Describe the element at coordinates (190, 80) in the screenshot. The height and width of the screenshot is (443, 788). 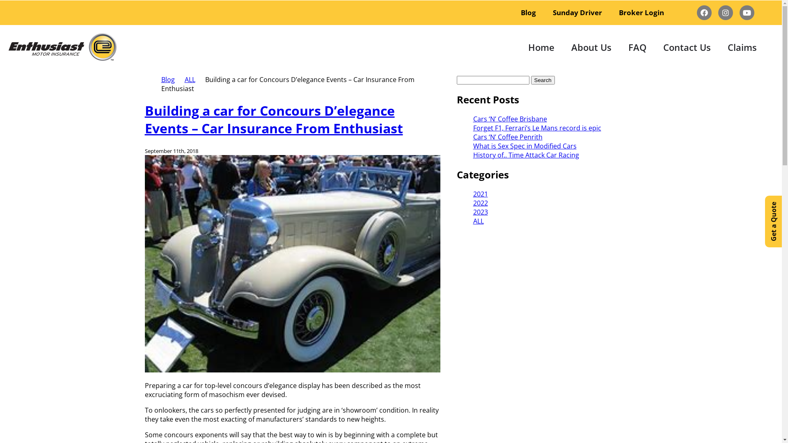
I see `ALL` at that location.